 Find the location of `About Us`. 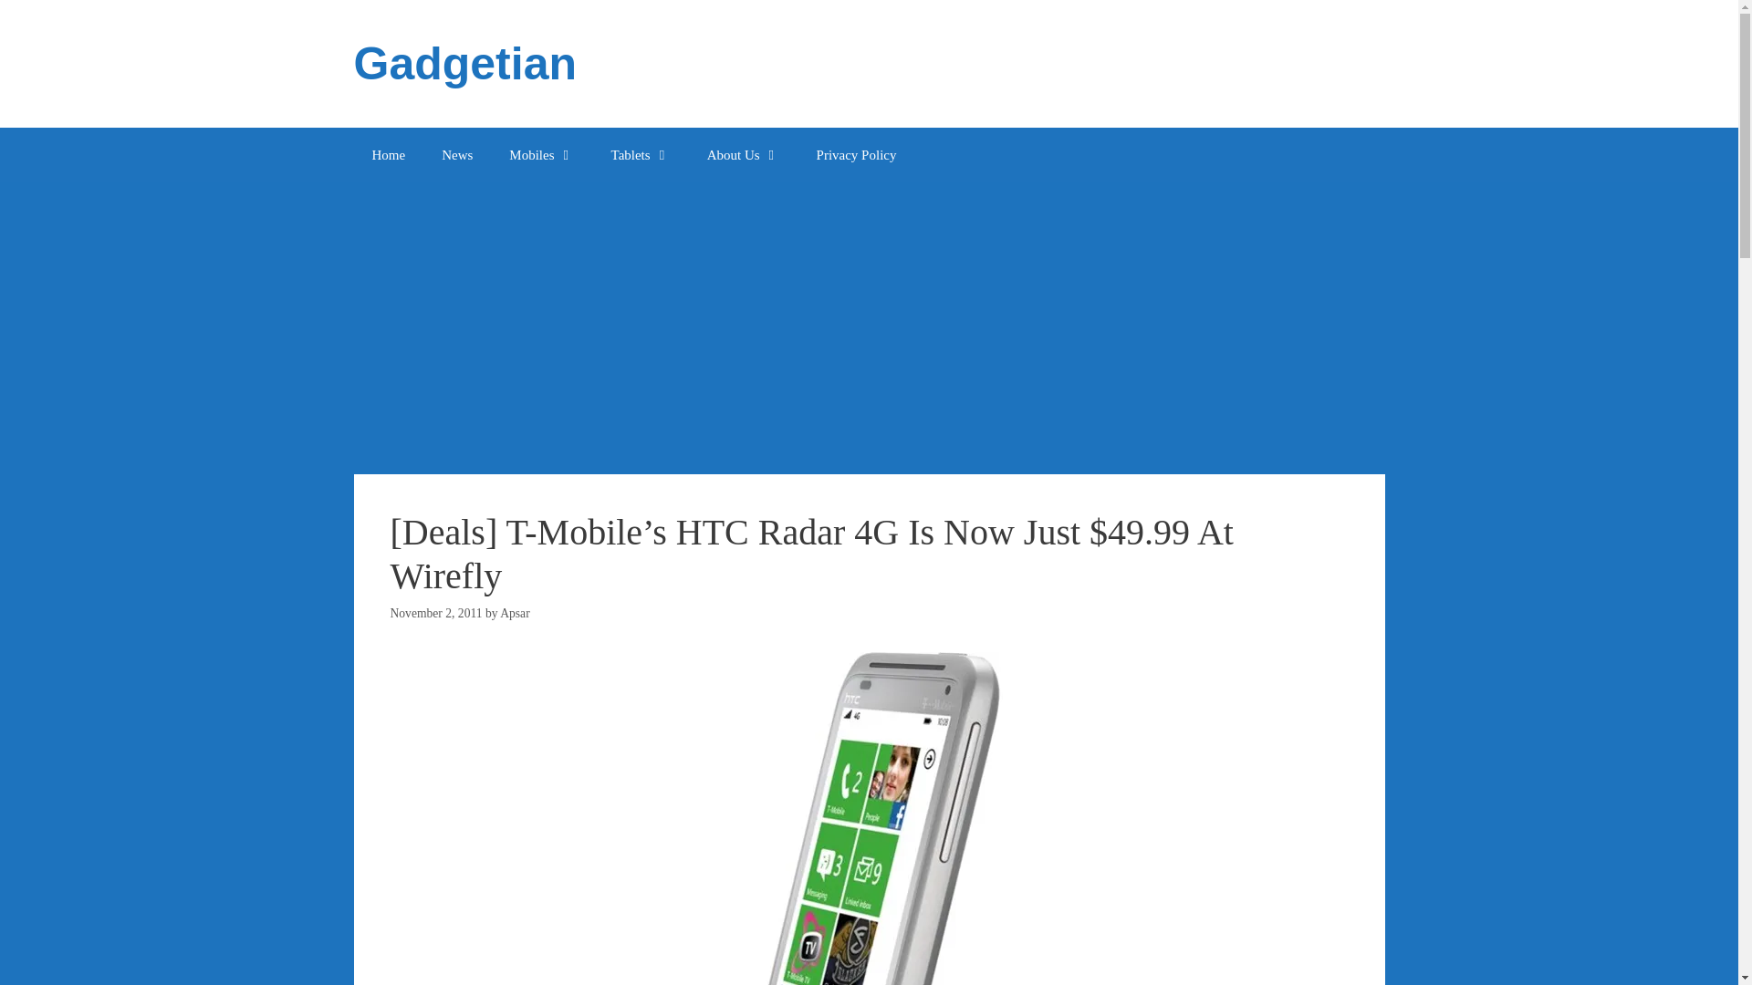

About Us is located at coordinates (743, 155).